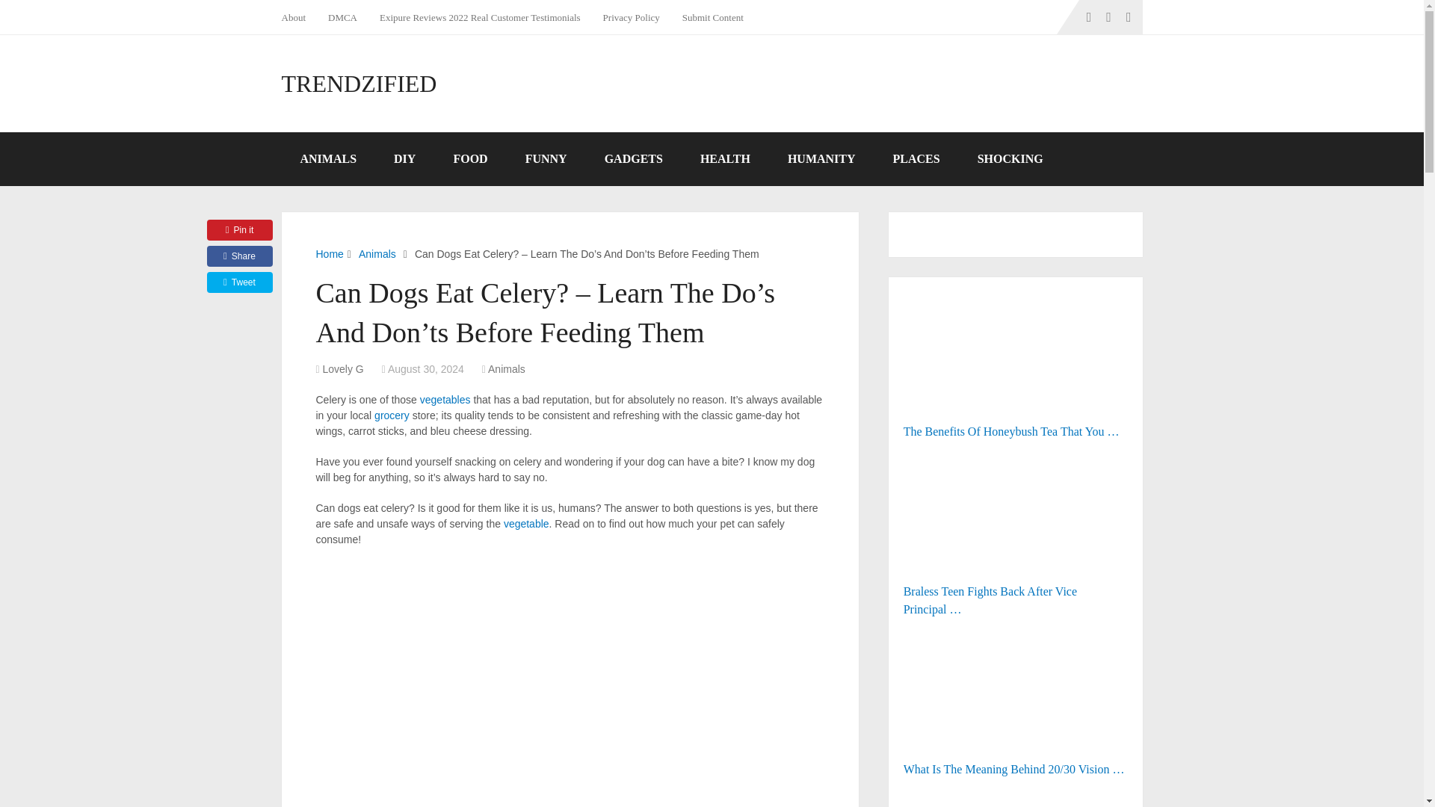 This screenshot has height=807, width=1435. Describe the element at coordinates (526, 523) in the screenshot. I see `vegetable` at that location.